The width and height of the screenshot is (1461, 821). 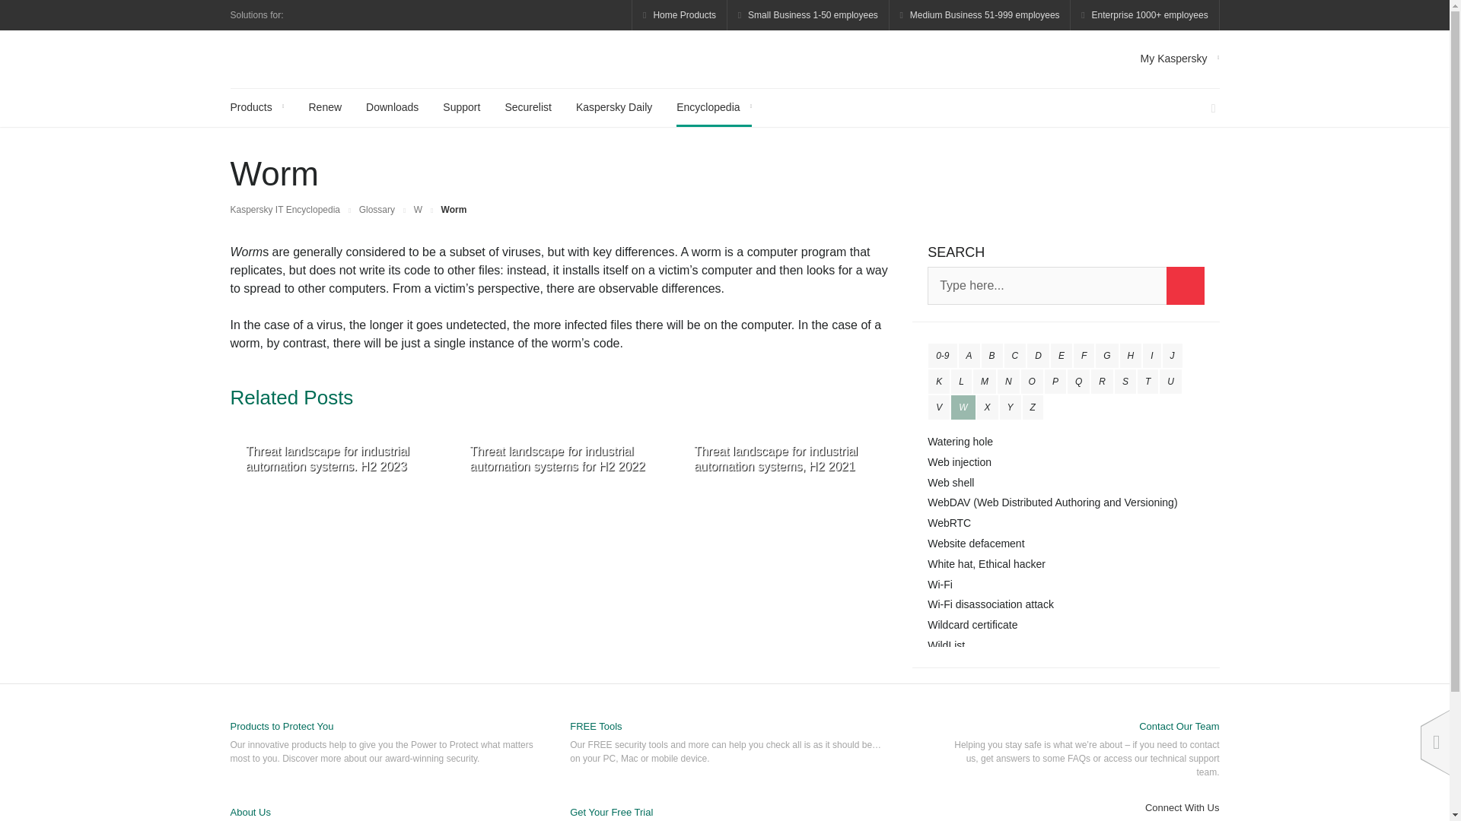 I want to click on My Kaspersky, so click(x=1180, y=58).